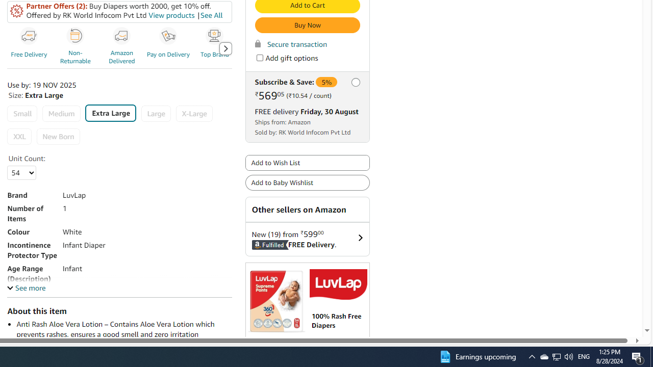  What do you see at coordinates (31, 48) in the screenshot?
I see `Free Delivery` at bounding box center [31, 48].